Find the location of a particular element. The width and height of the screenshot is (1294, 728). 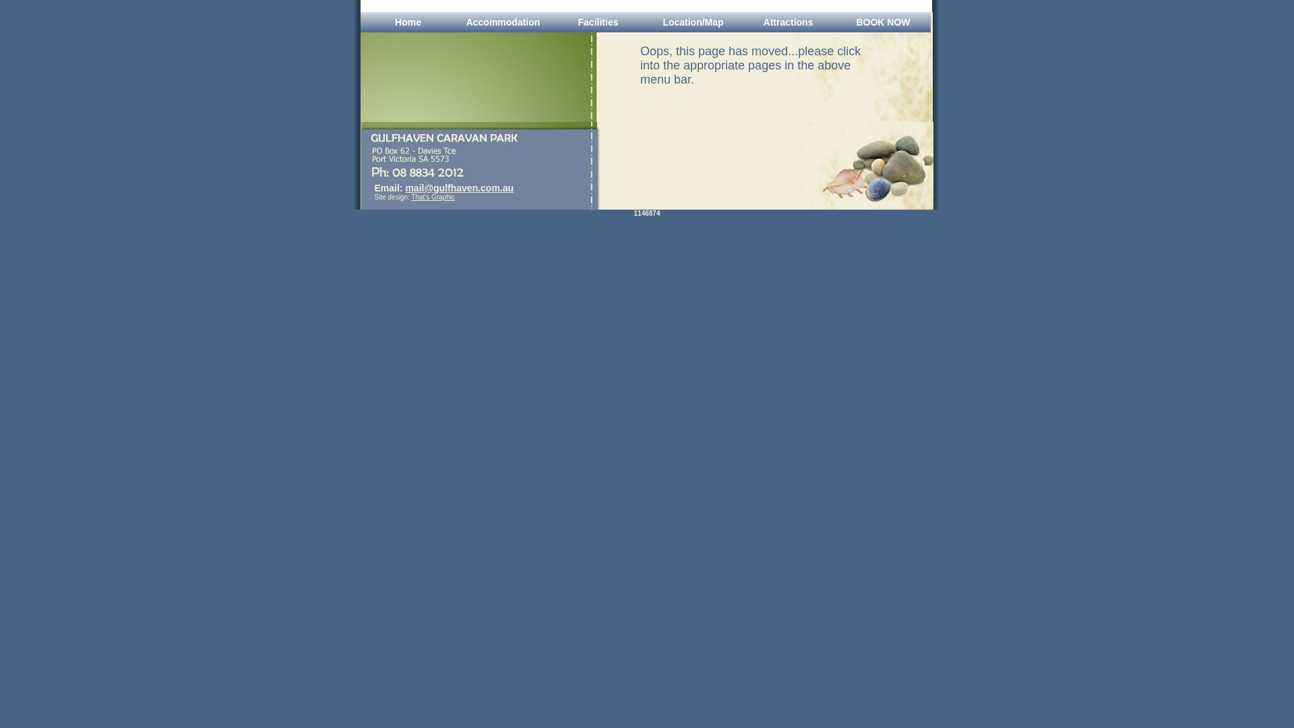

Location/Map is located at coordinates (693, 22).